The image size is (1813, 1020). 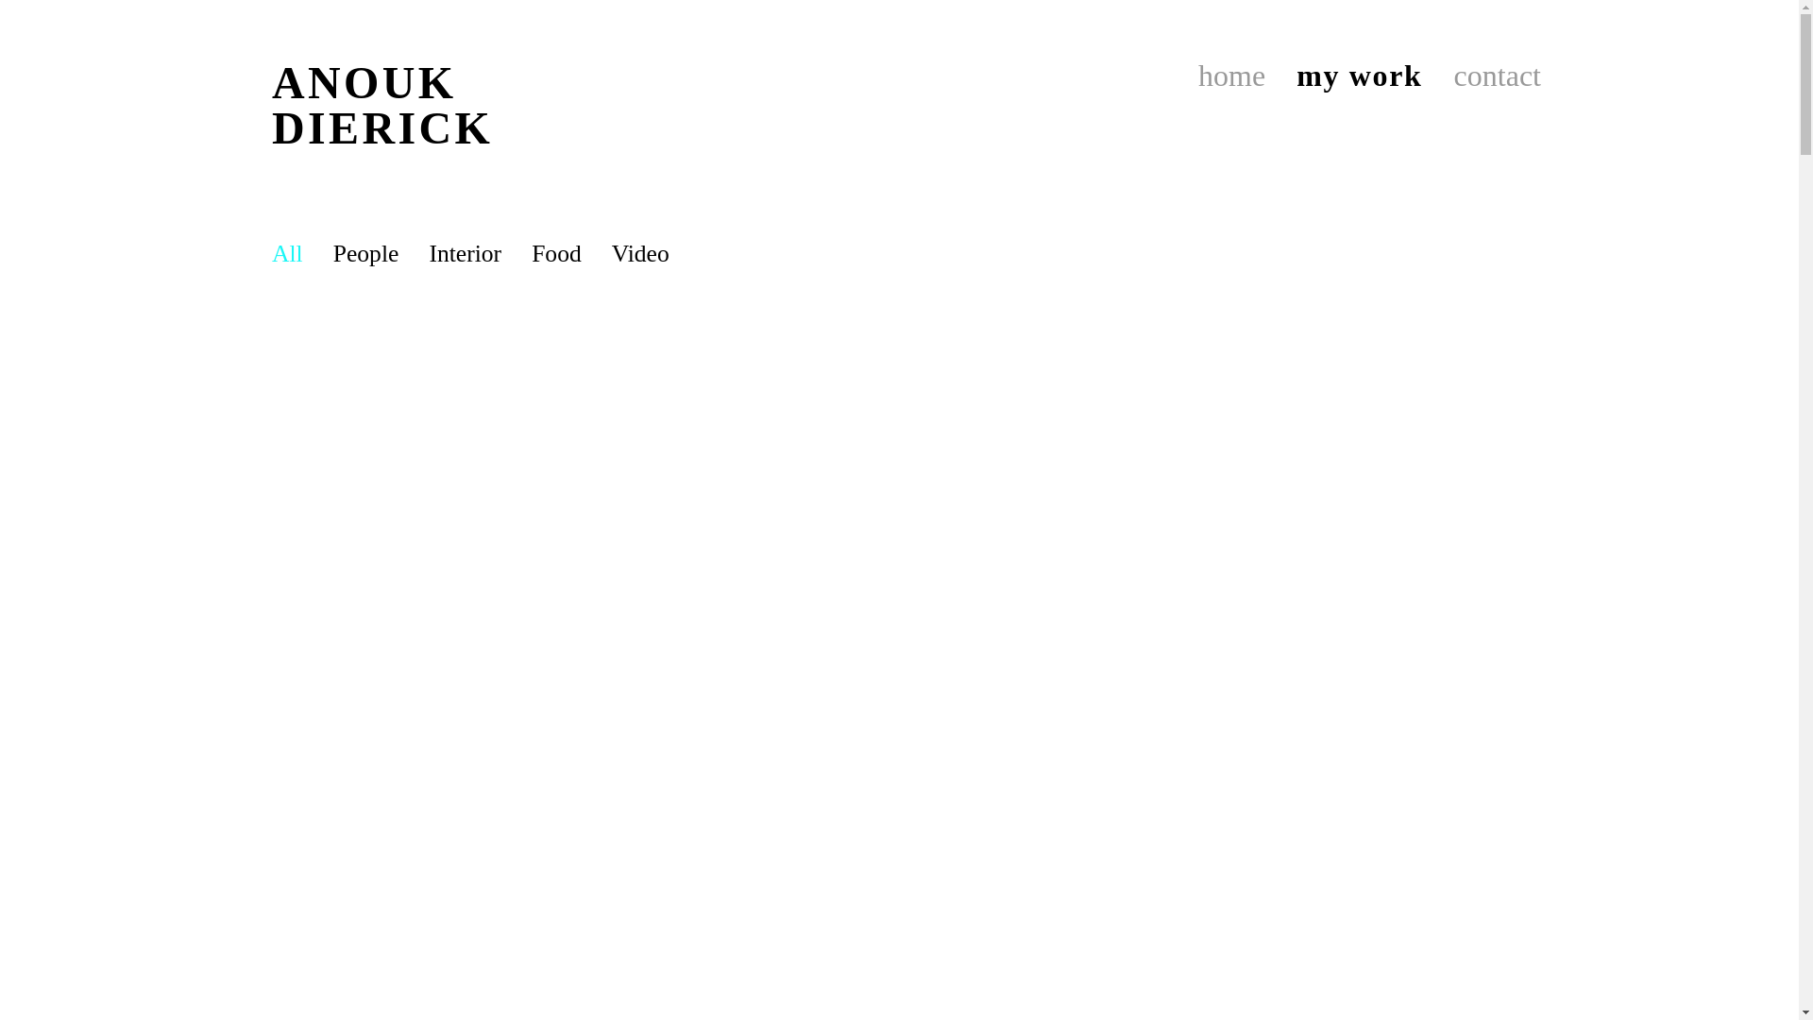 What do you see at coordinates (1498, 106) in the screenshot?
I see `contact` at bounding box center [1498, 106].